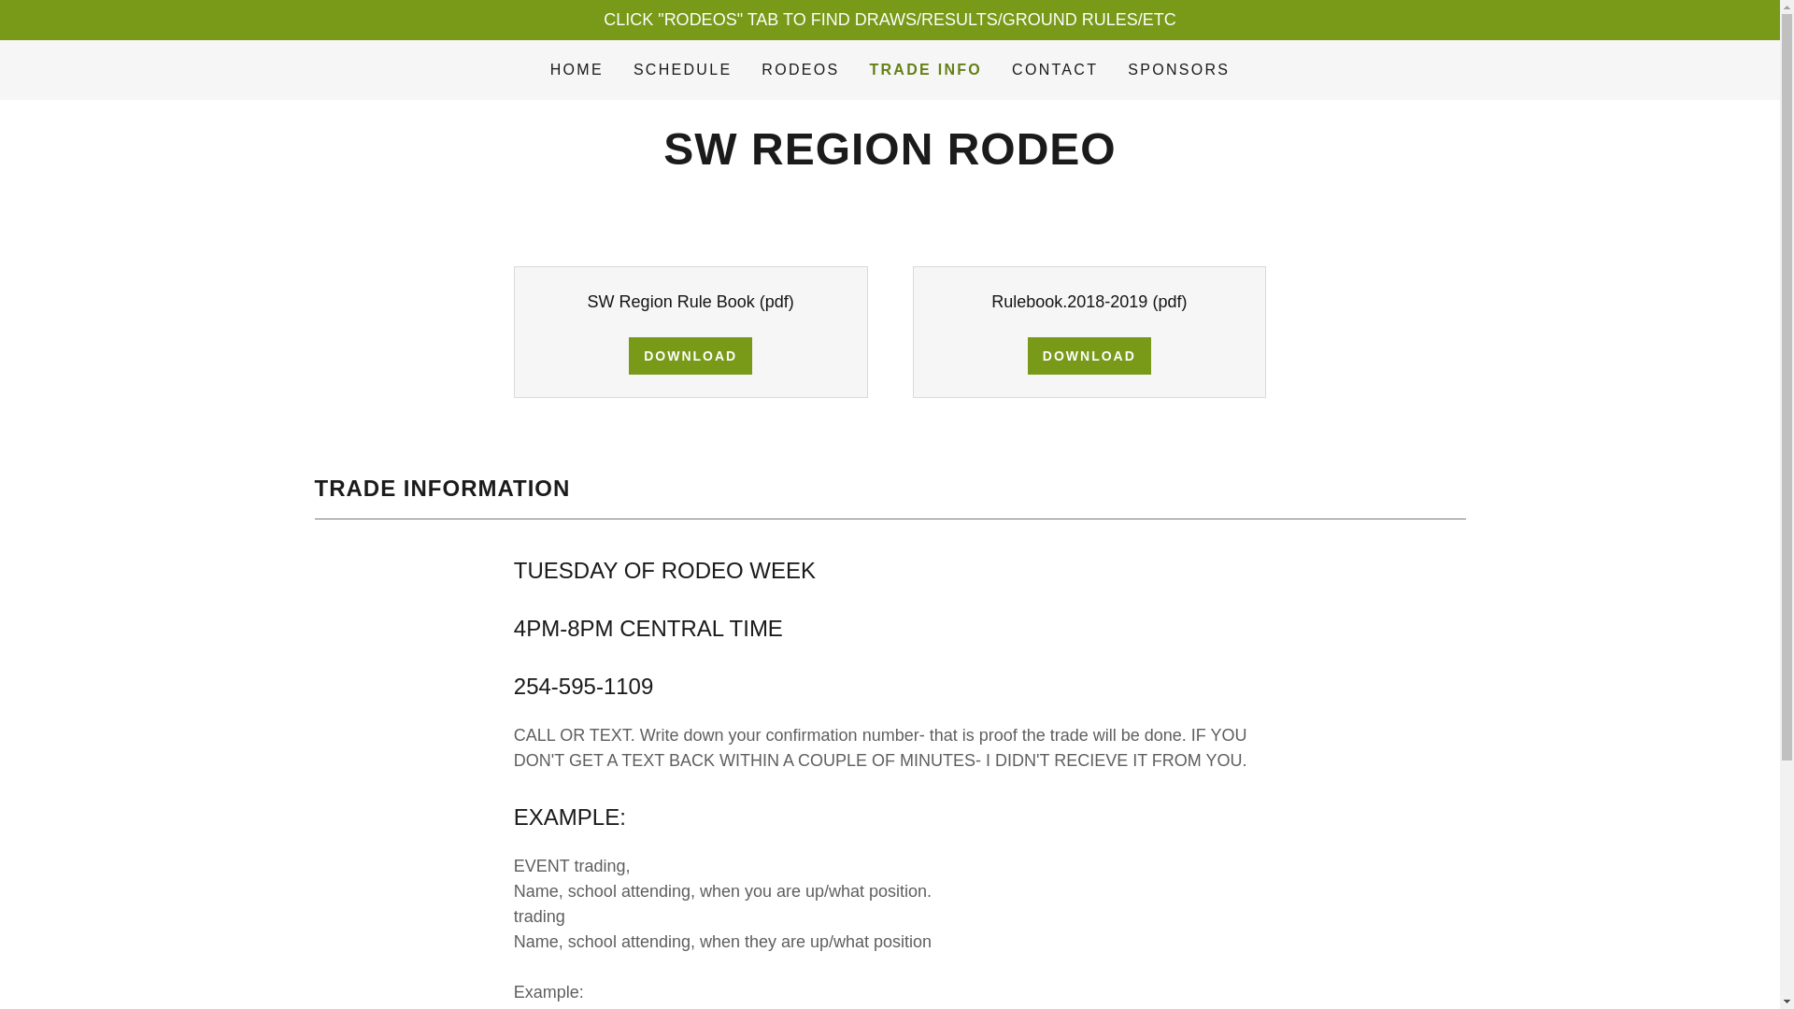 The width and height of the screenshot is (1794, 1009). Describe the element at coordinates (682, 69) in the screenshot. I see `SCHEDULE` at that location.